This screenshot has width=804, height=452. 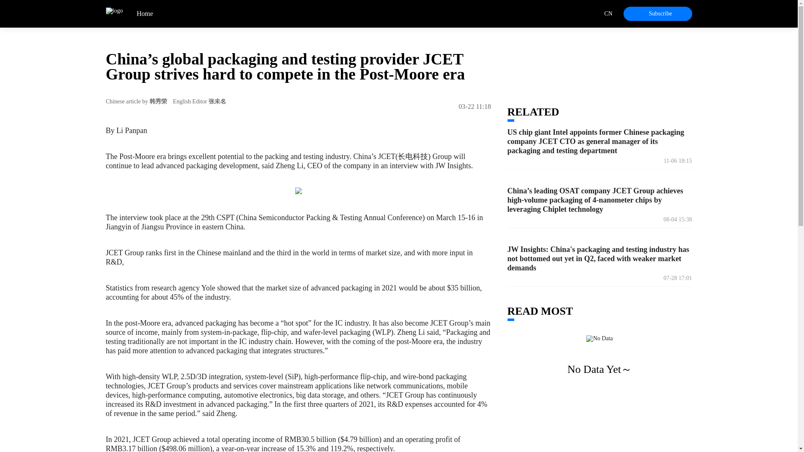 What do you see at coordinates (657, 13) in the screenshot?
I see `Subscribe` at bounding box center [657, 13].